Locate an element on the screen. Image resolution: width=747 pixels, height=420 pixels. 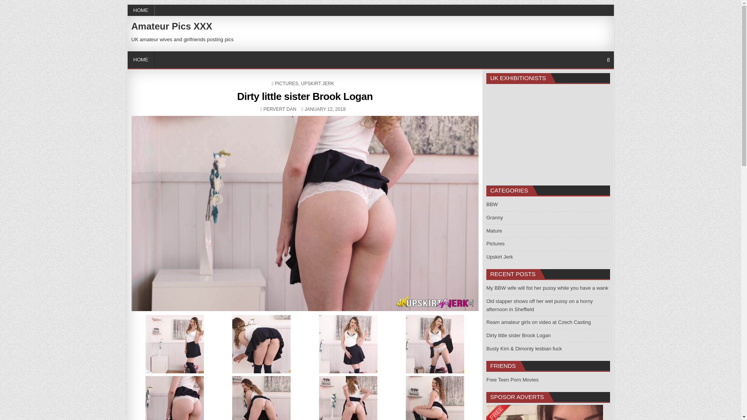
Dirty little sister Brook Logan is located at coordinates (305, 96).